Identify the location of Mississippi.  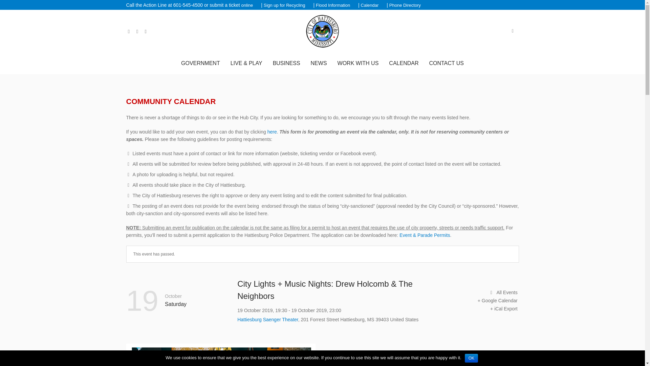
(370, 319).